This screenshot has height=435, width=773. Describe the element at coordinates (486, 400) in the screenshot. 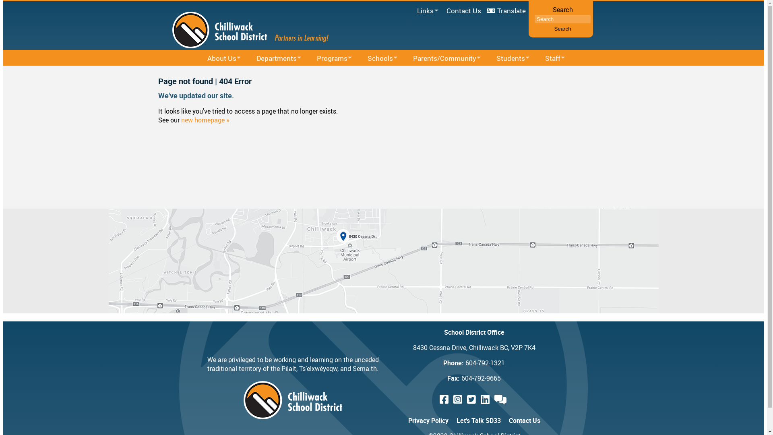

I see `LinkedIn` at that location.